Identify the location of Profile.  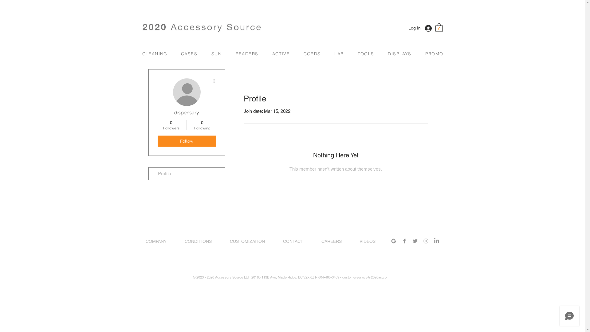
(187, 174).